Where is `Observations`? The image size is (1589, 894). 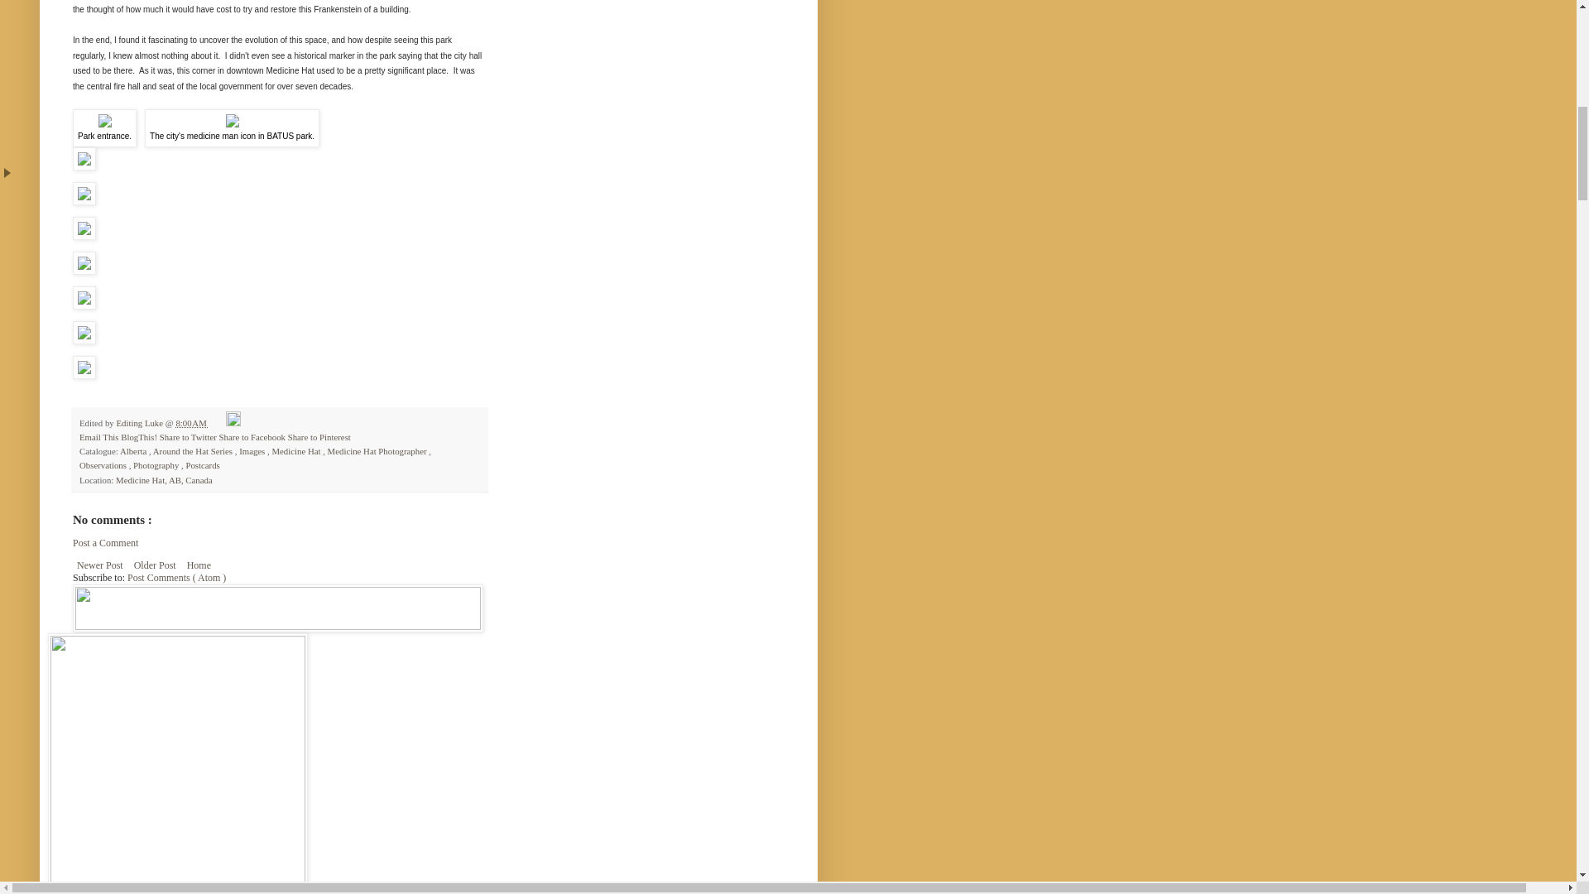 Observations is located at coordinates (104, 465).